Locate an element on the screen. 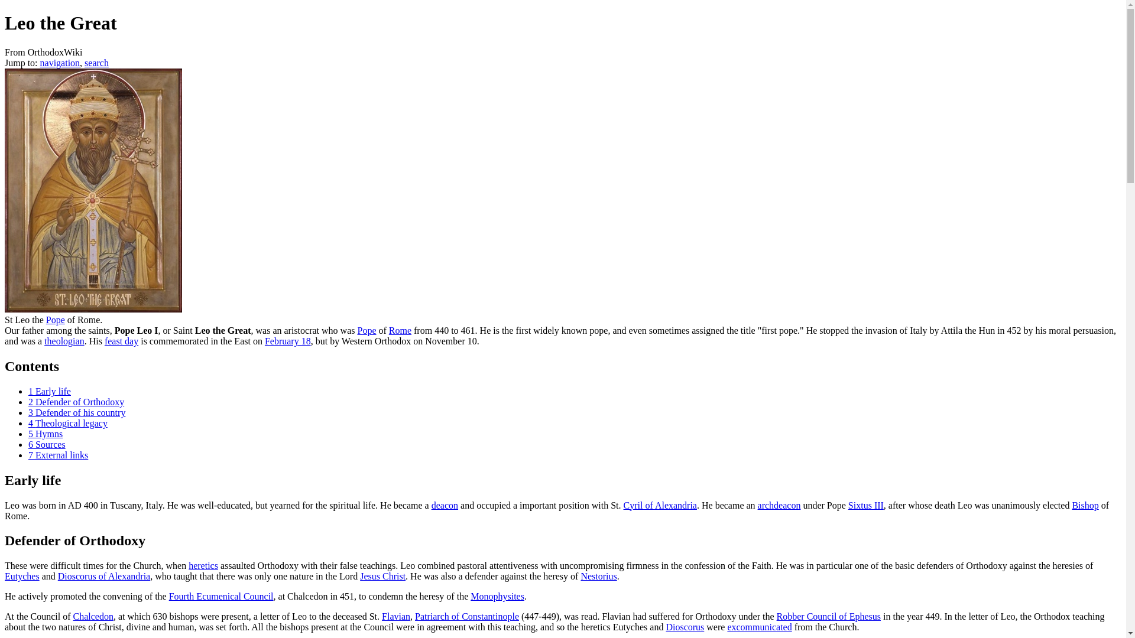 The height and width of the screenshot is (638, 1135). theologian is located at coordinates (64, 341).